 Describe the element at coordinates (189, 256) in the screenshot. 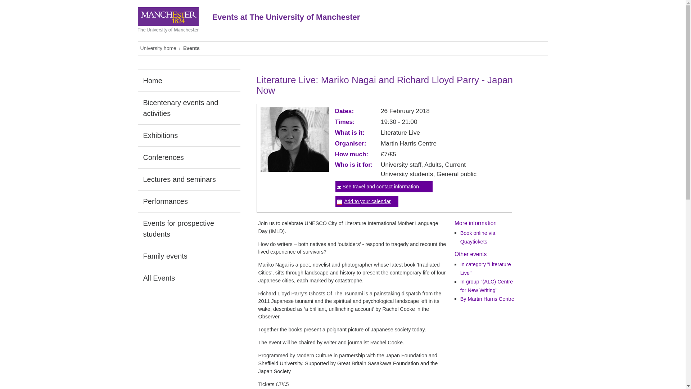

I see `Family events` at that location.